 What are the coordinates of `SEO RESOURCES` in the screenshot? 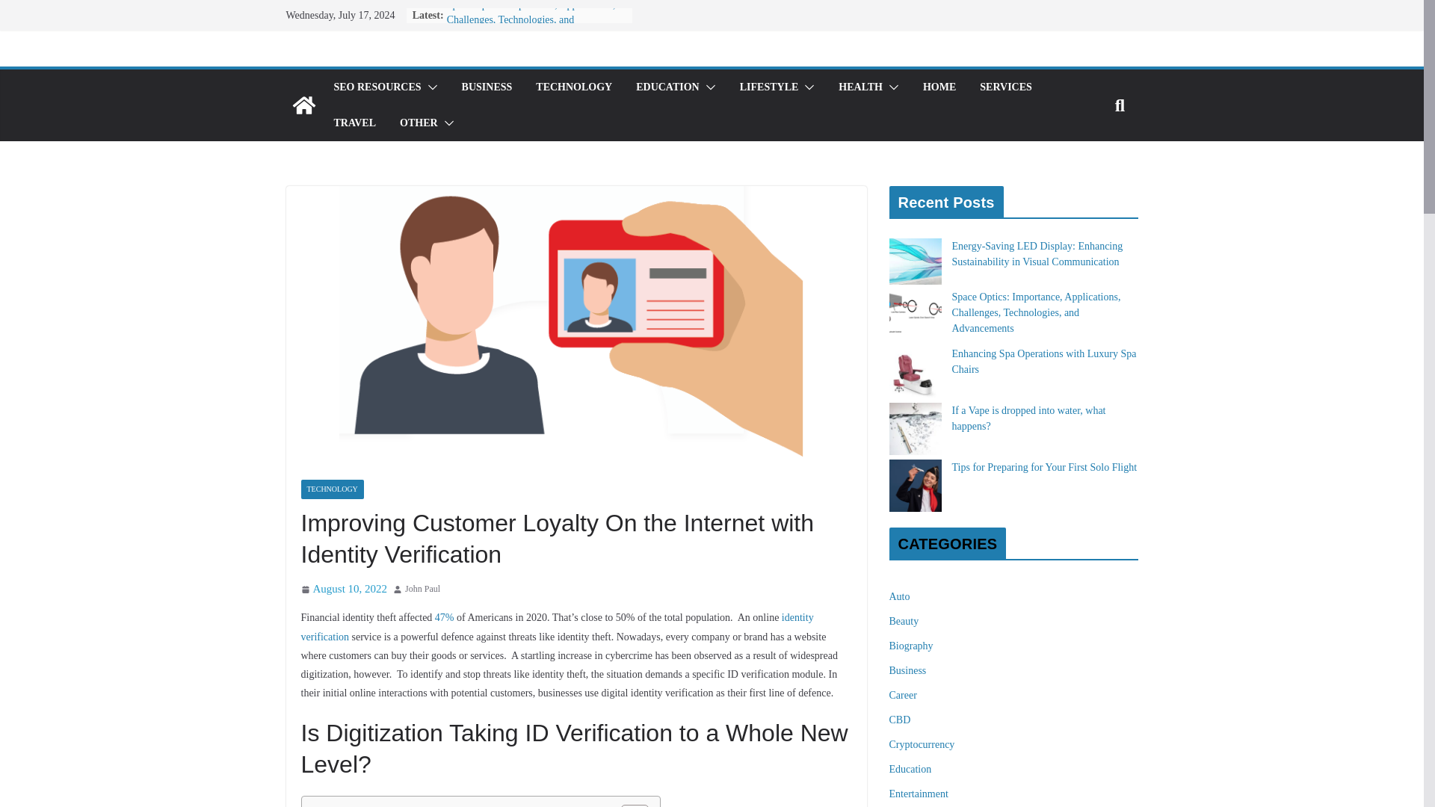 It's located at (377, 87).